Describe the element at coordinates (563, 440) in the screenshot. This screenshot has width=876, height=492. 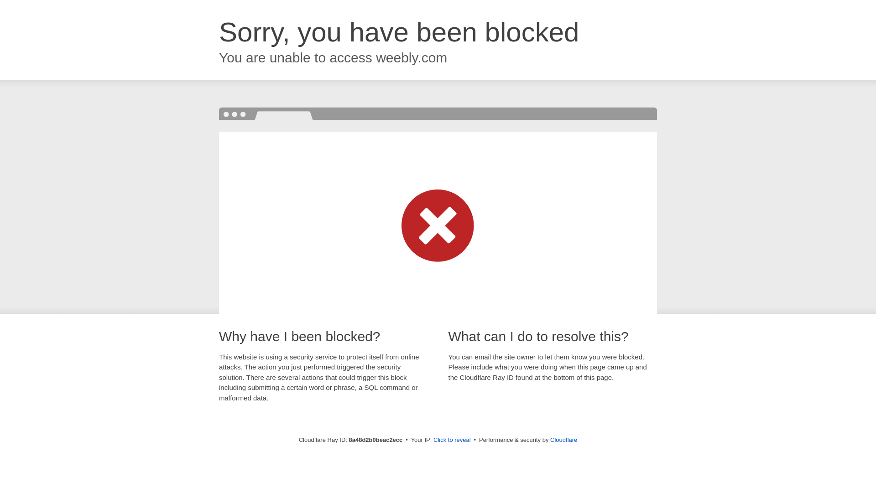
I see `Cloudflare` at that location.